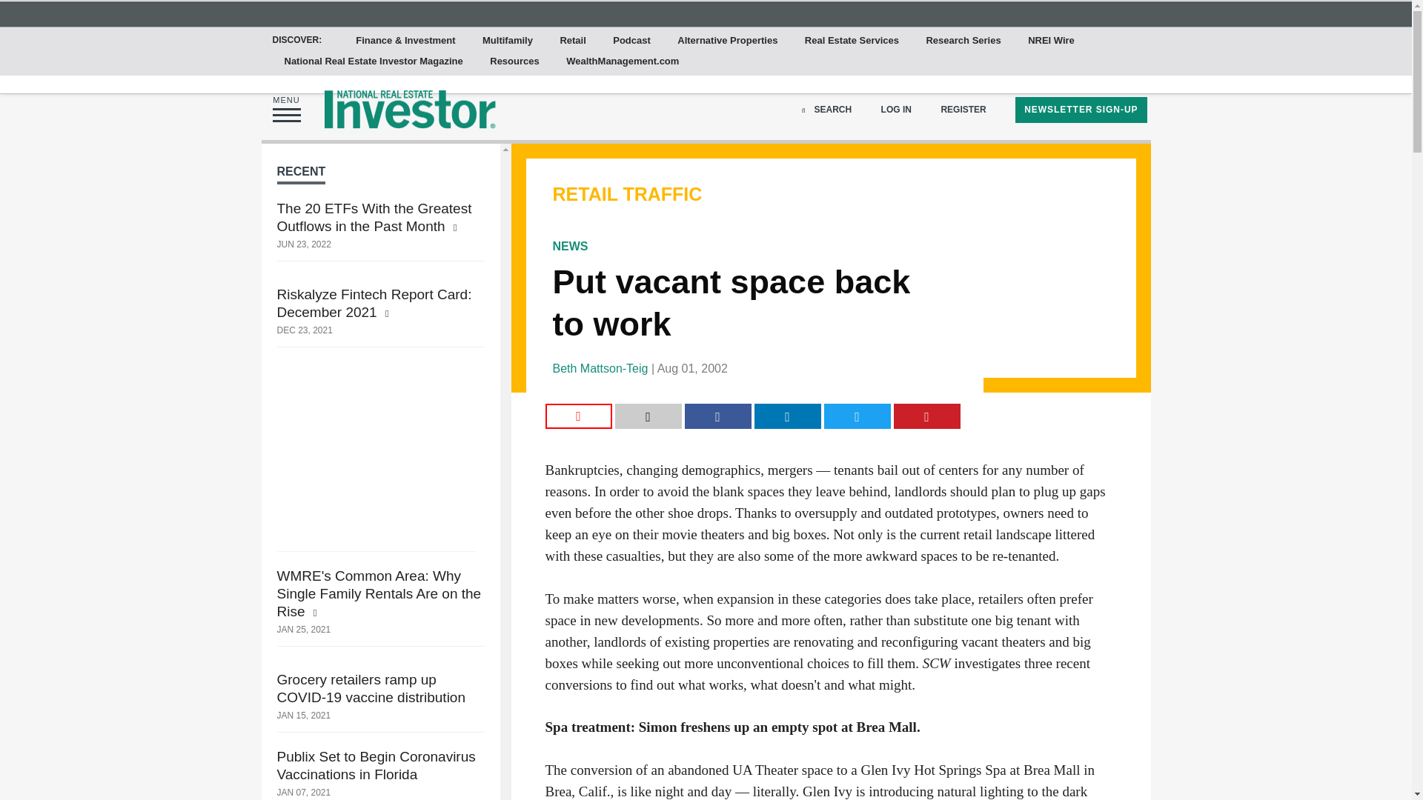 The width and height of the screenshot is (1423, 800). Describe the element at coordinates (728, 41) in the screenshot. I see `Alternative Properties` at that location.